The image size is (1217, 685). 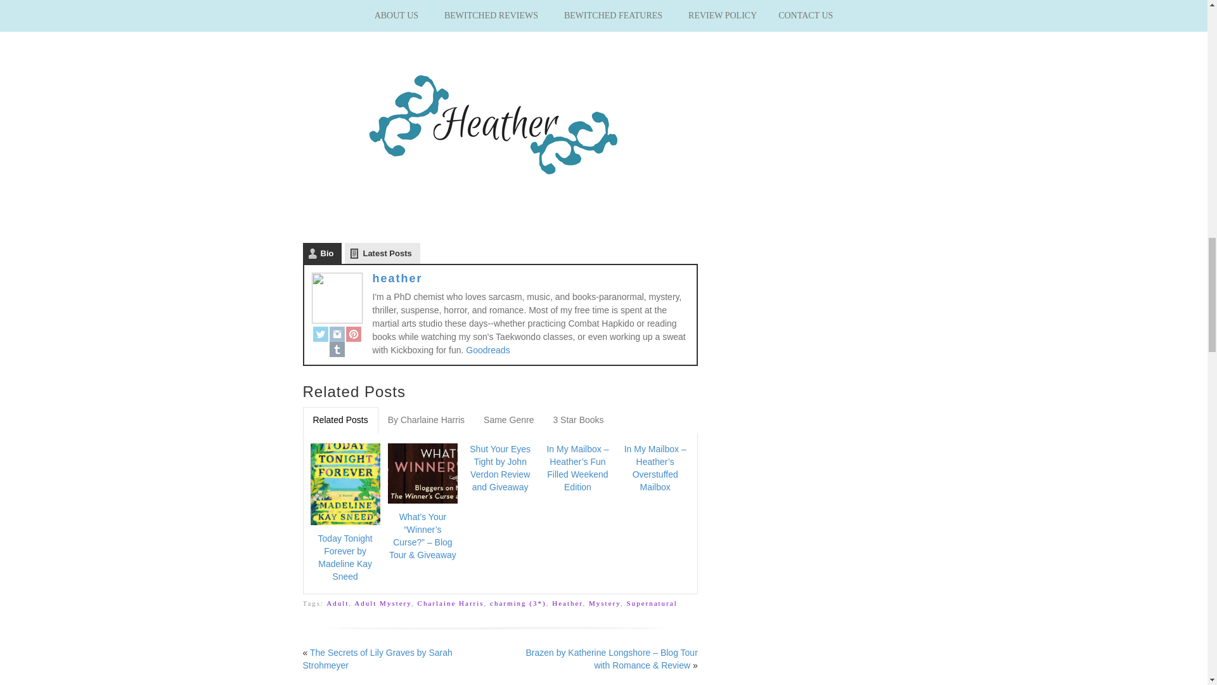 I want to click on Pinterest, so click(x=354, y=334).